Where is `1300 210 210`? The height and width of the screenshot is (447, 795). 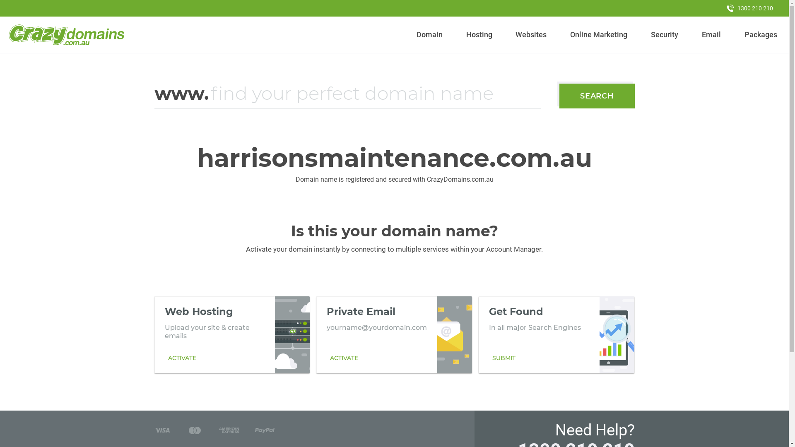 1300 210 210 is located at coordinates (750, 8).